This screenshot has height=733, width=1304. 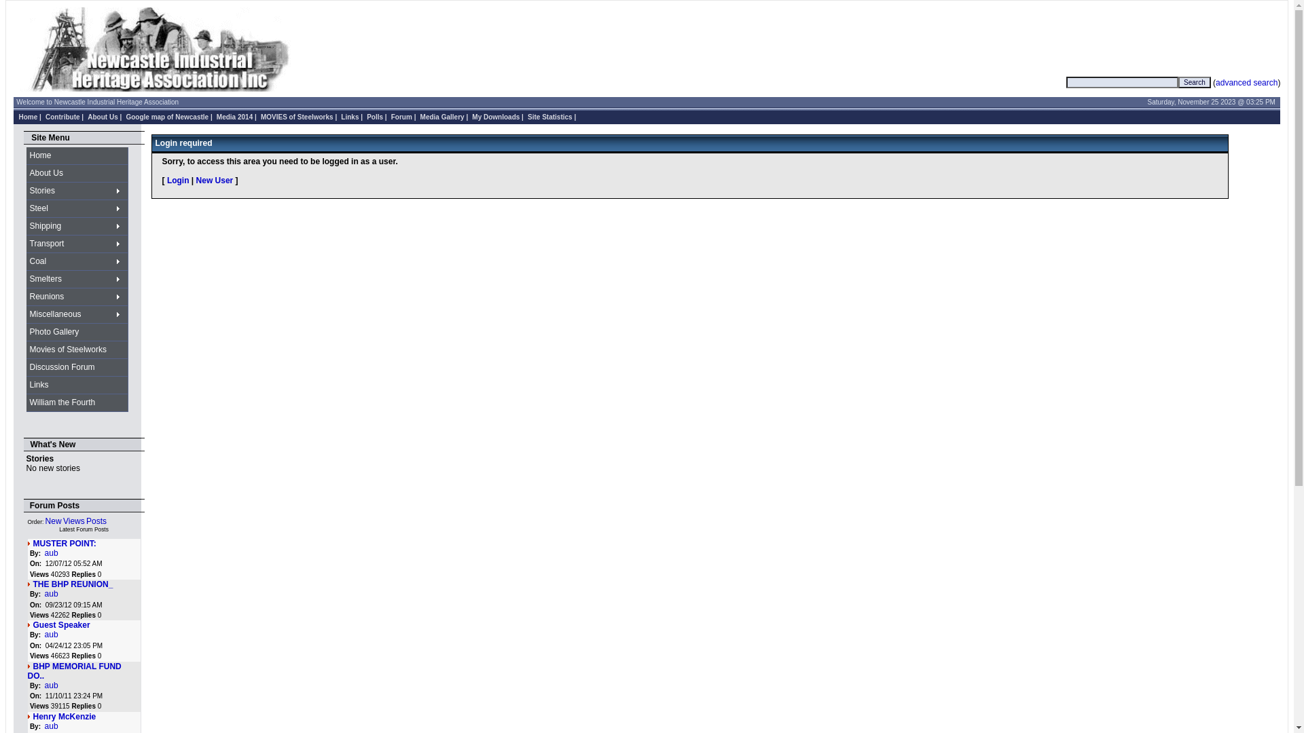 I want to click on Polls, so click(x=375, y=117).